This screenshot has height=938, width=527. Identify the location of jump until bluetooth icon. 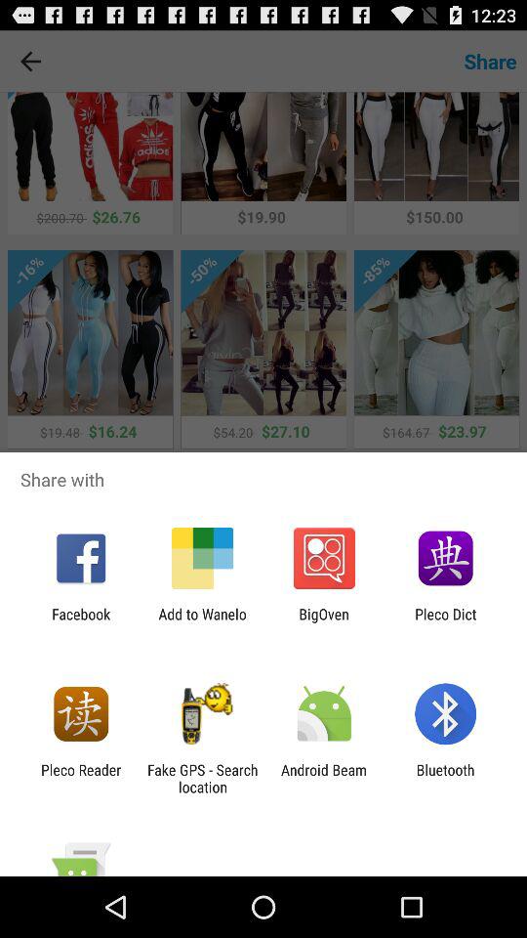
(445, 778).